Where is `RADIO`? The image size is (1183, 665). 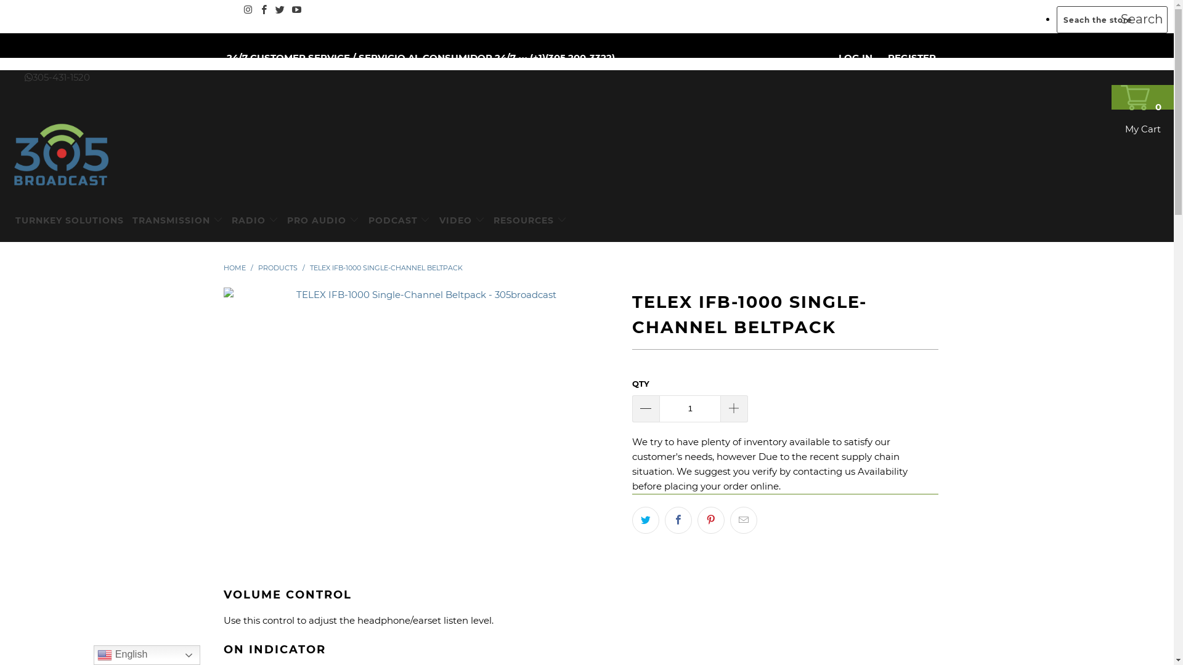 RADIO is located at coordinates (255, 220).